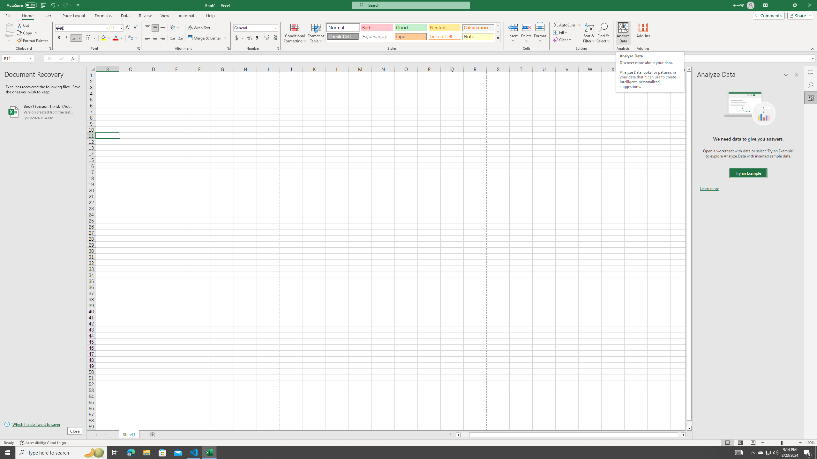 The width and height of the screenshot is (817, 459). Describe the element at coordinates (498, 32) in the screenshot. I see `Row Down` at that location.